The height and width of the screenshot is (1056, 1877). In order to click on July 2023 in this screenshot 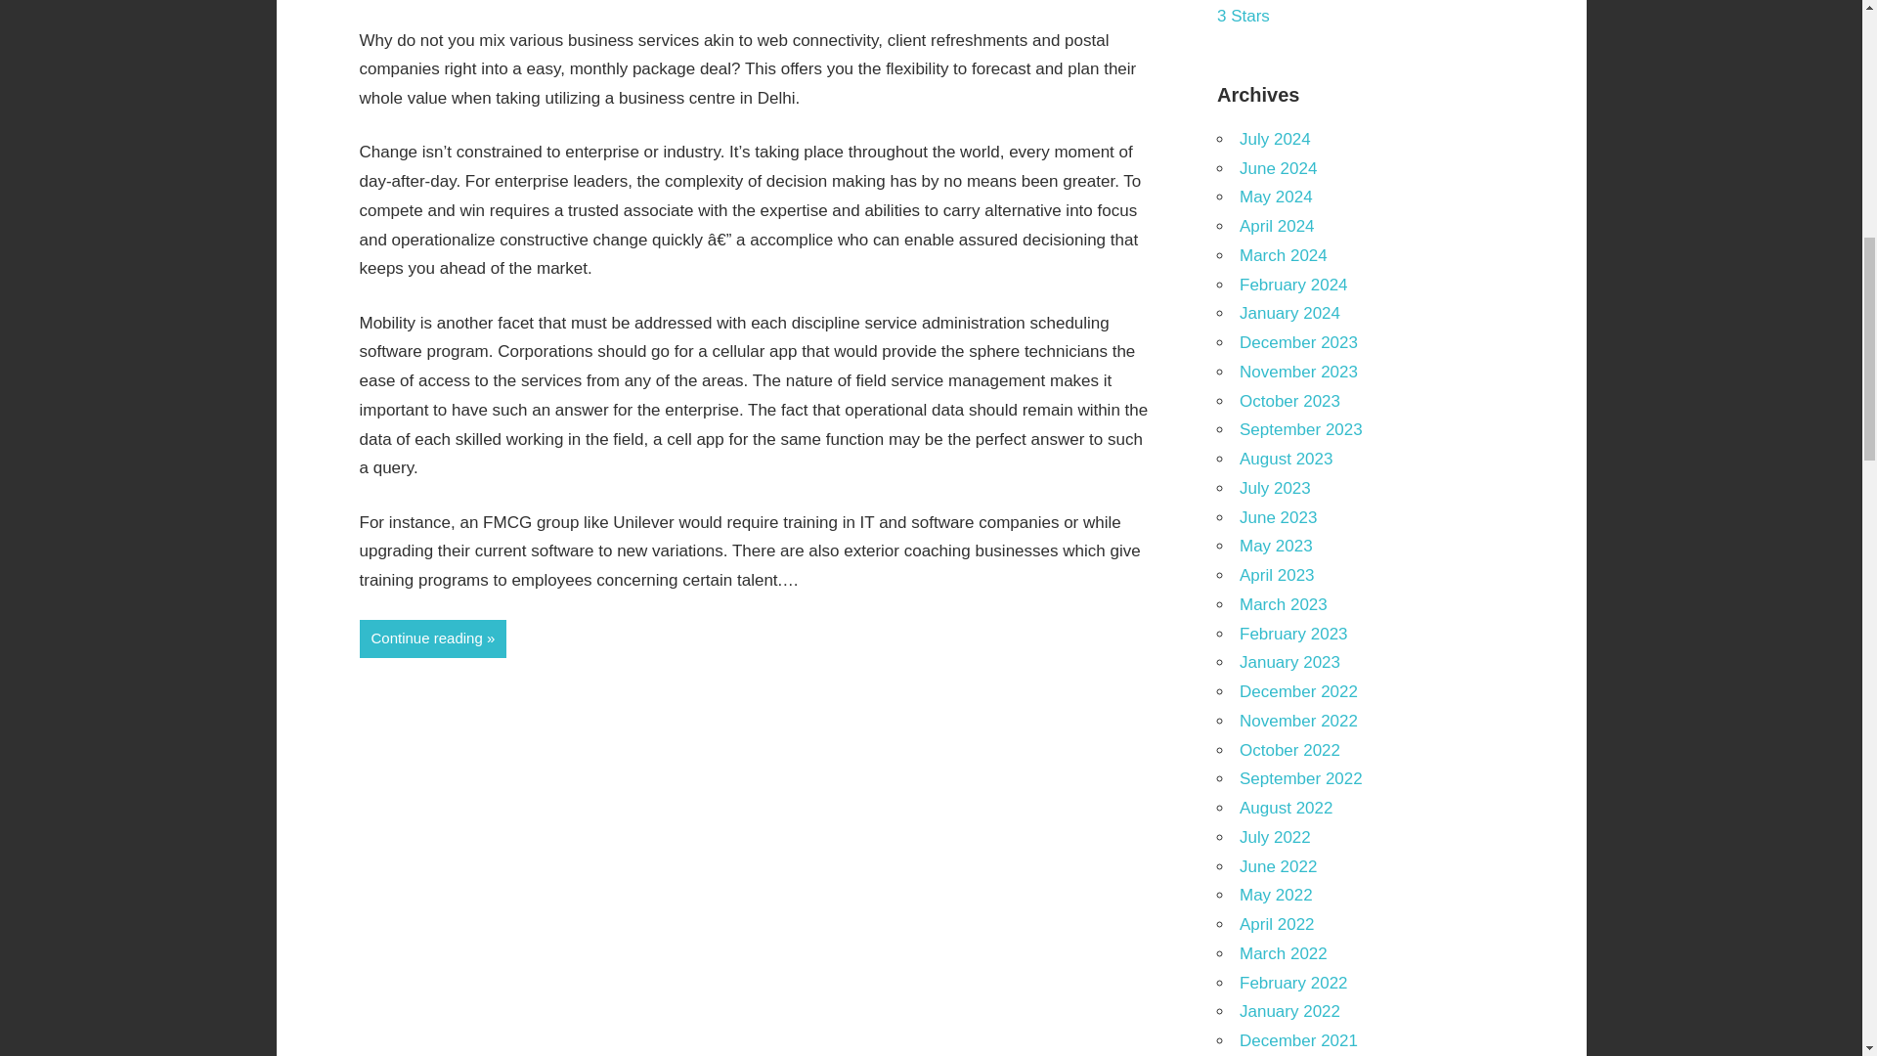, I will do `click(1275, 488)`.